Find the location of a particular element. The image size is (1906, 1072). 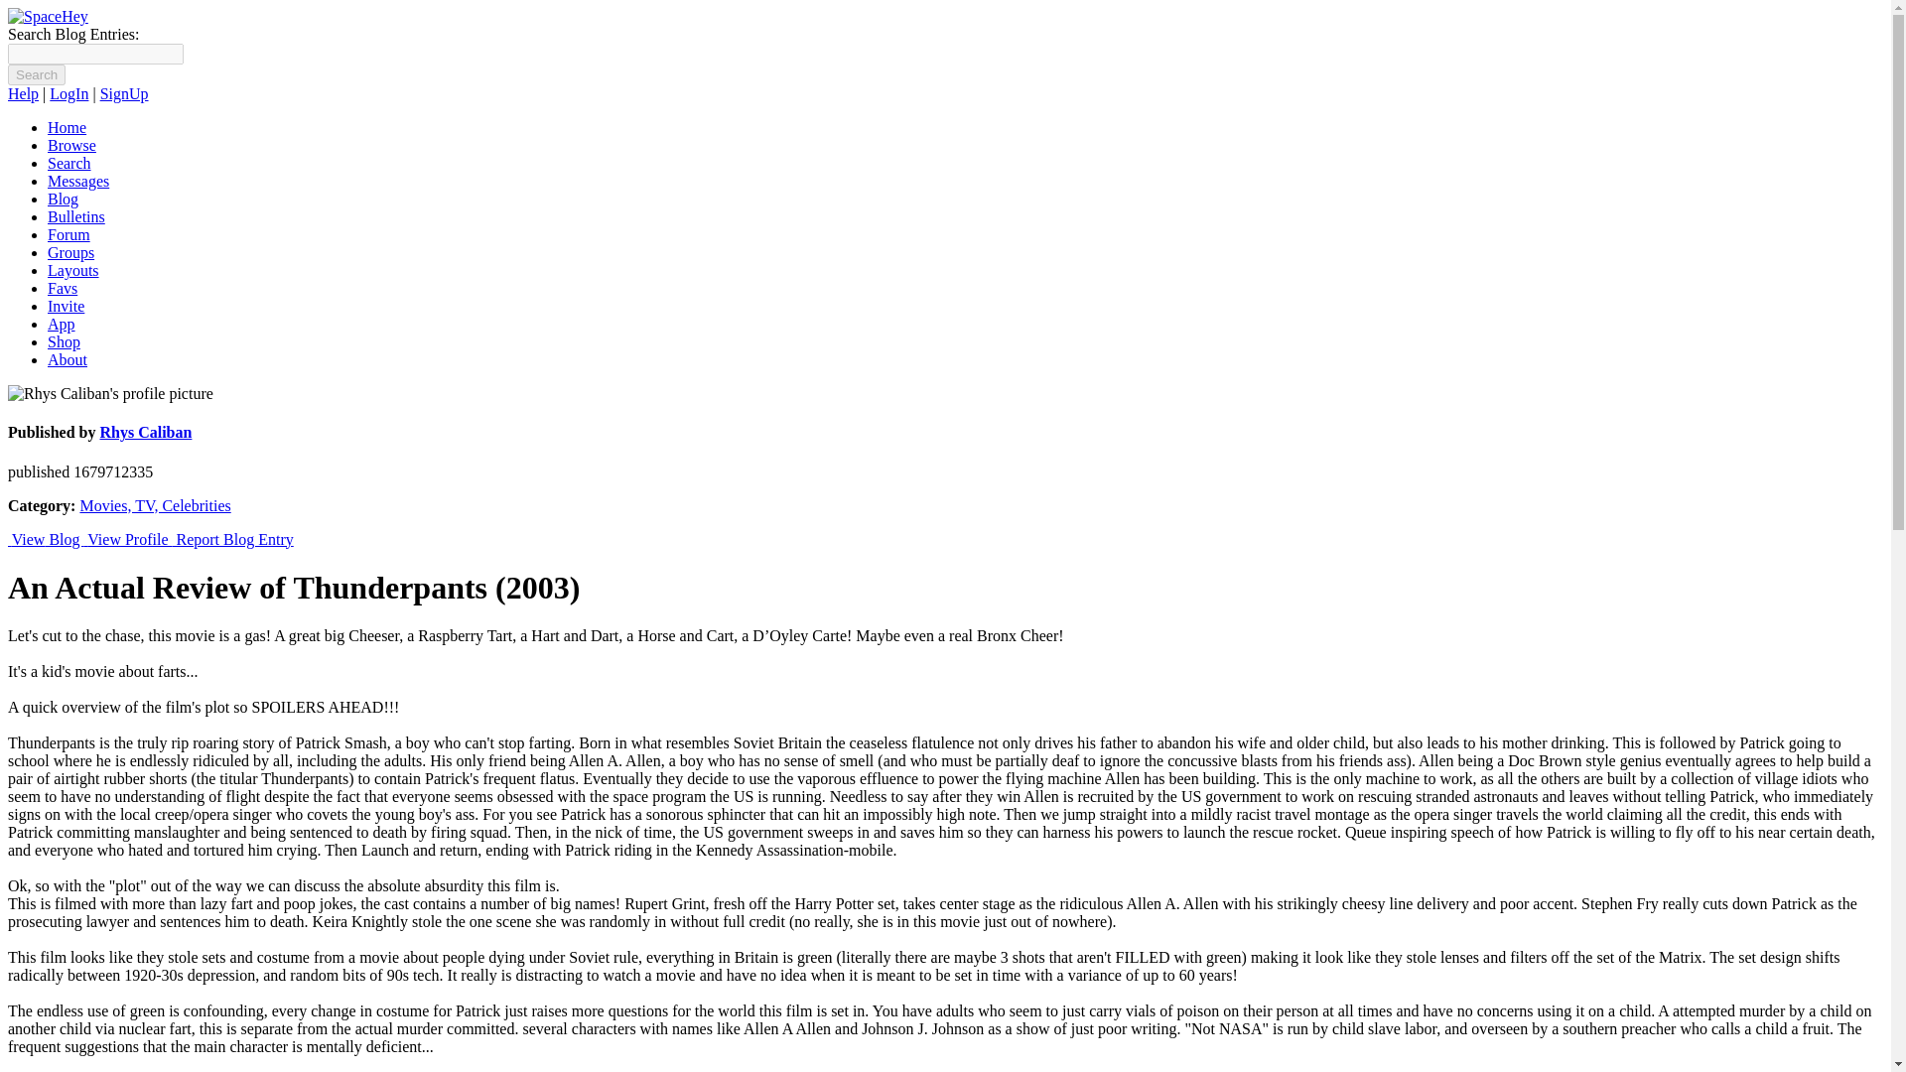

Favs is located at coordinates (63, 288).